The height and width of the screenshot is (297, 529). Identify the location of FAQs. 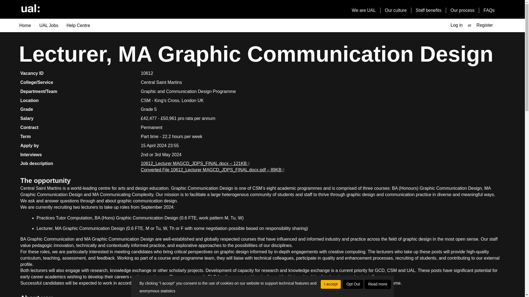
(489, 10).